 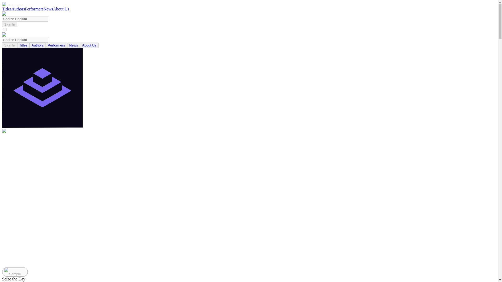 I want to click on Performers, so click(x=56, y=45).